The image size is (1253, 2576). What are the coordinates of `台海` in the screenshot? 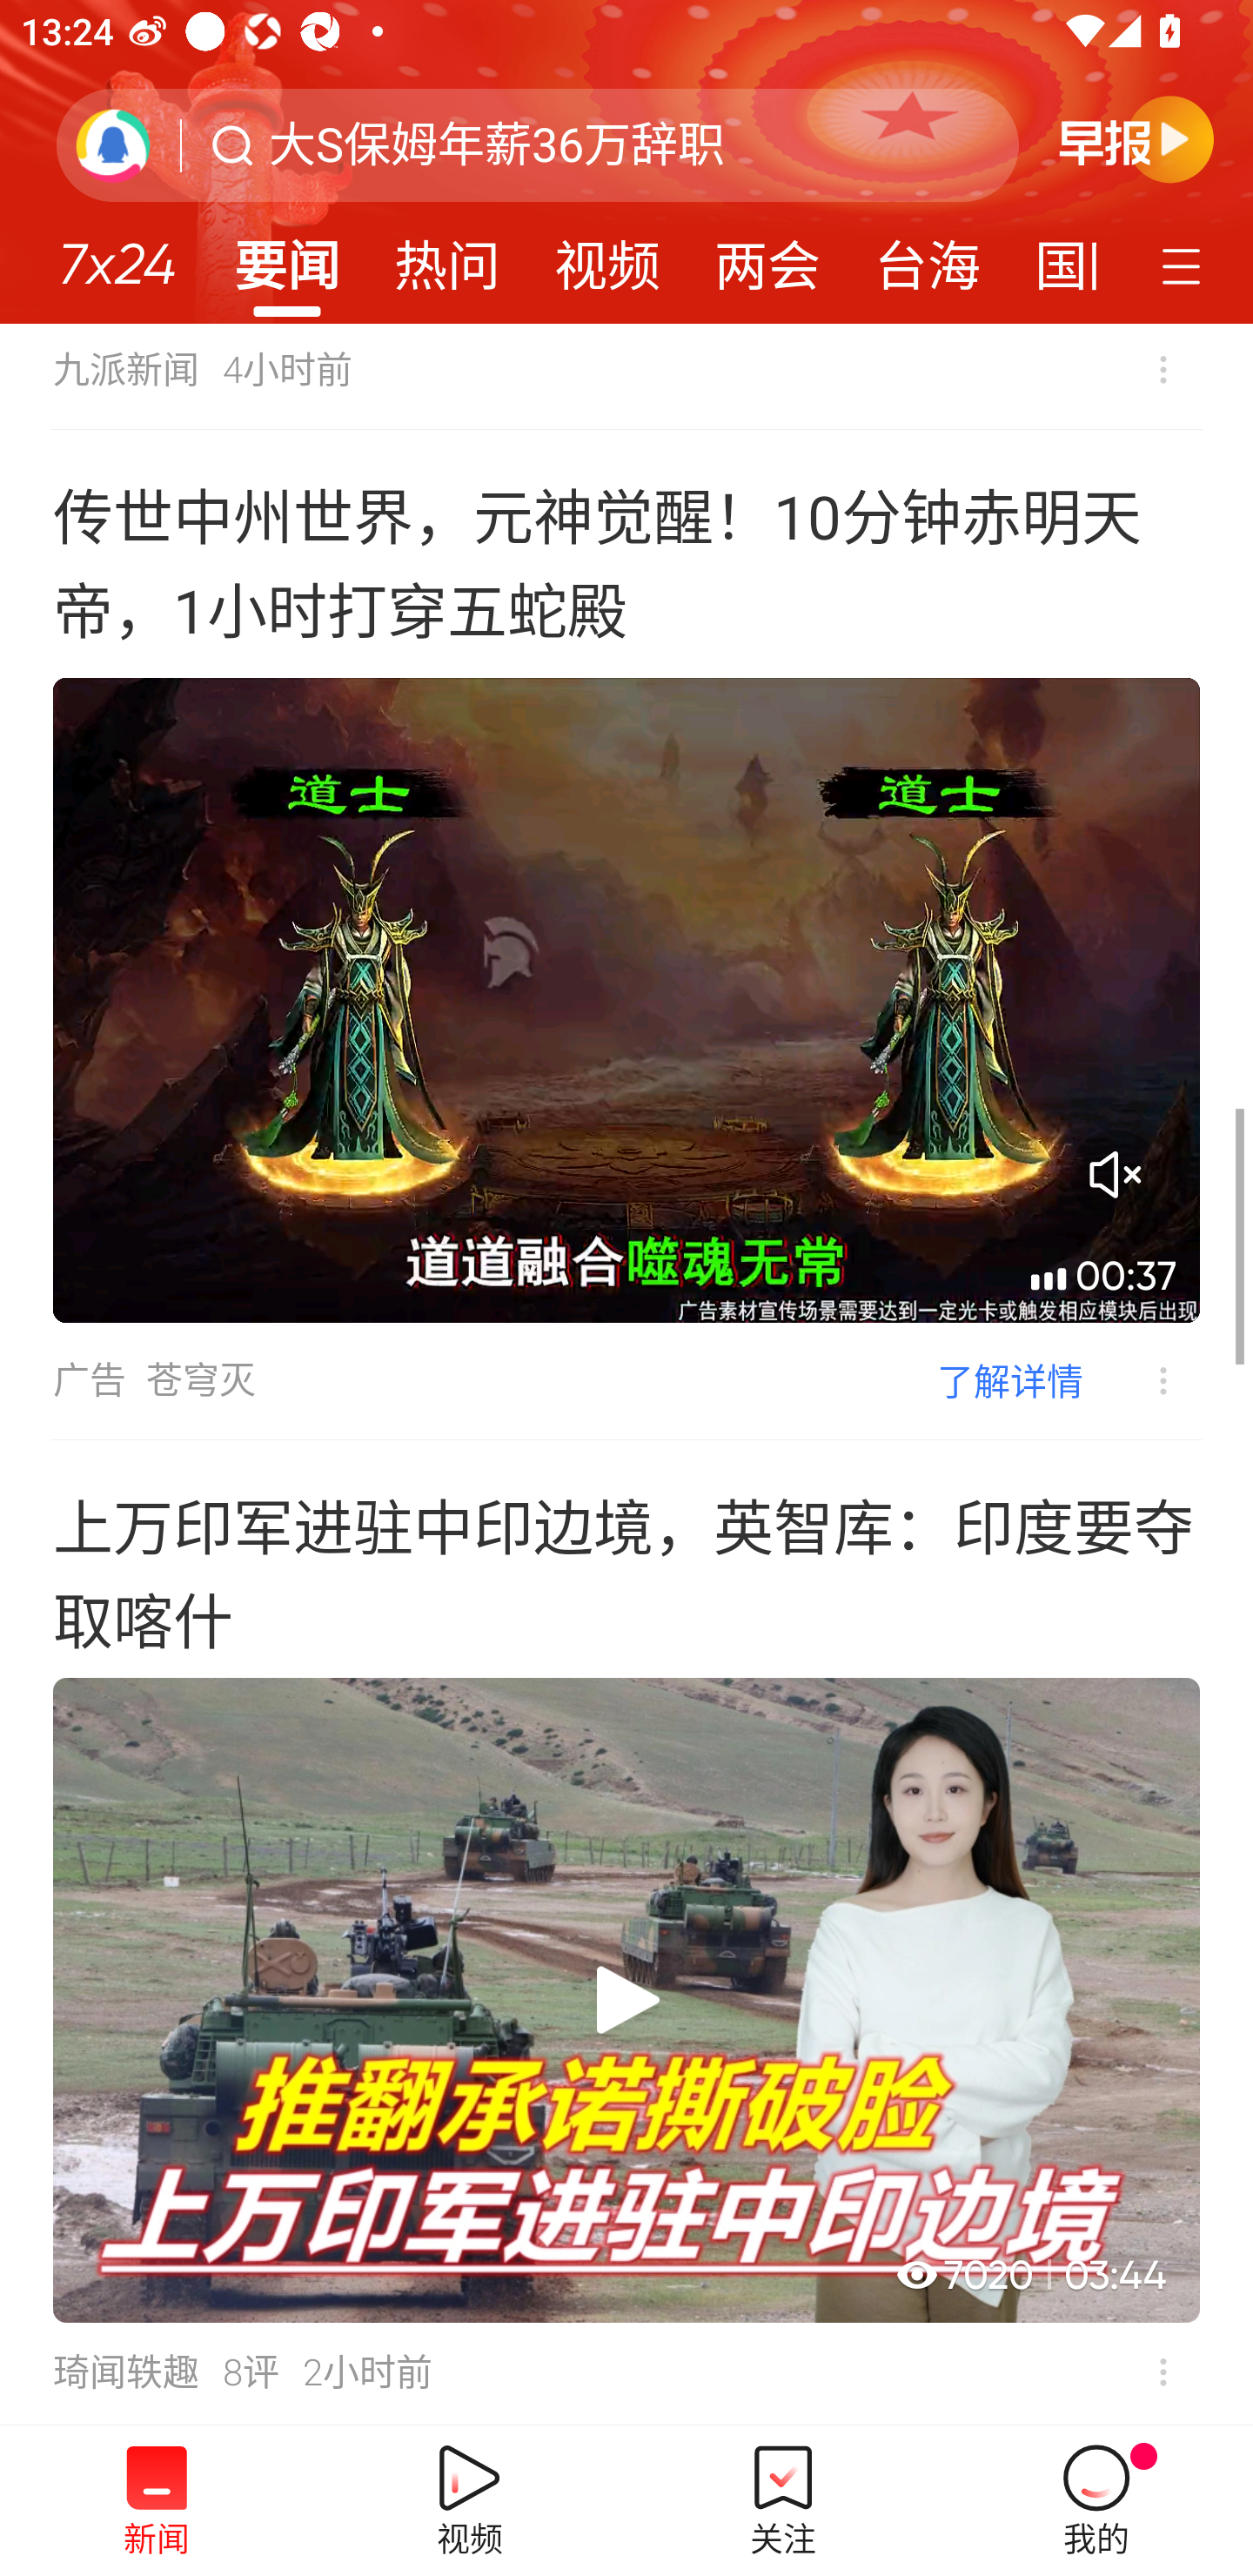 It's located at (927, 256).